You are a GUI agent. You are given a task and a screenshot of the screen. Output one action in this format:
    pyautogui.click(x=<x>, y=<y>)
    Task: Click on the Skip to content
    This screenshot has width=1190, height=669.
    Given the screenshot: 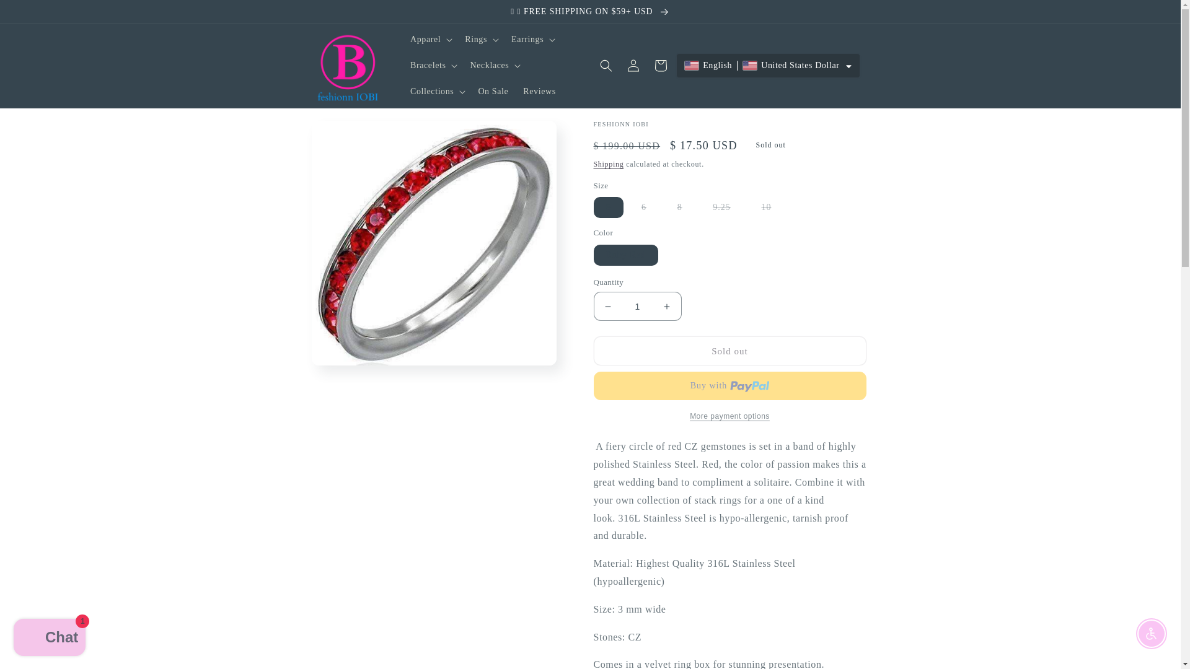 What is the action you would take?
    pyautogui.click(x=37, y=14)
    